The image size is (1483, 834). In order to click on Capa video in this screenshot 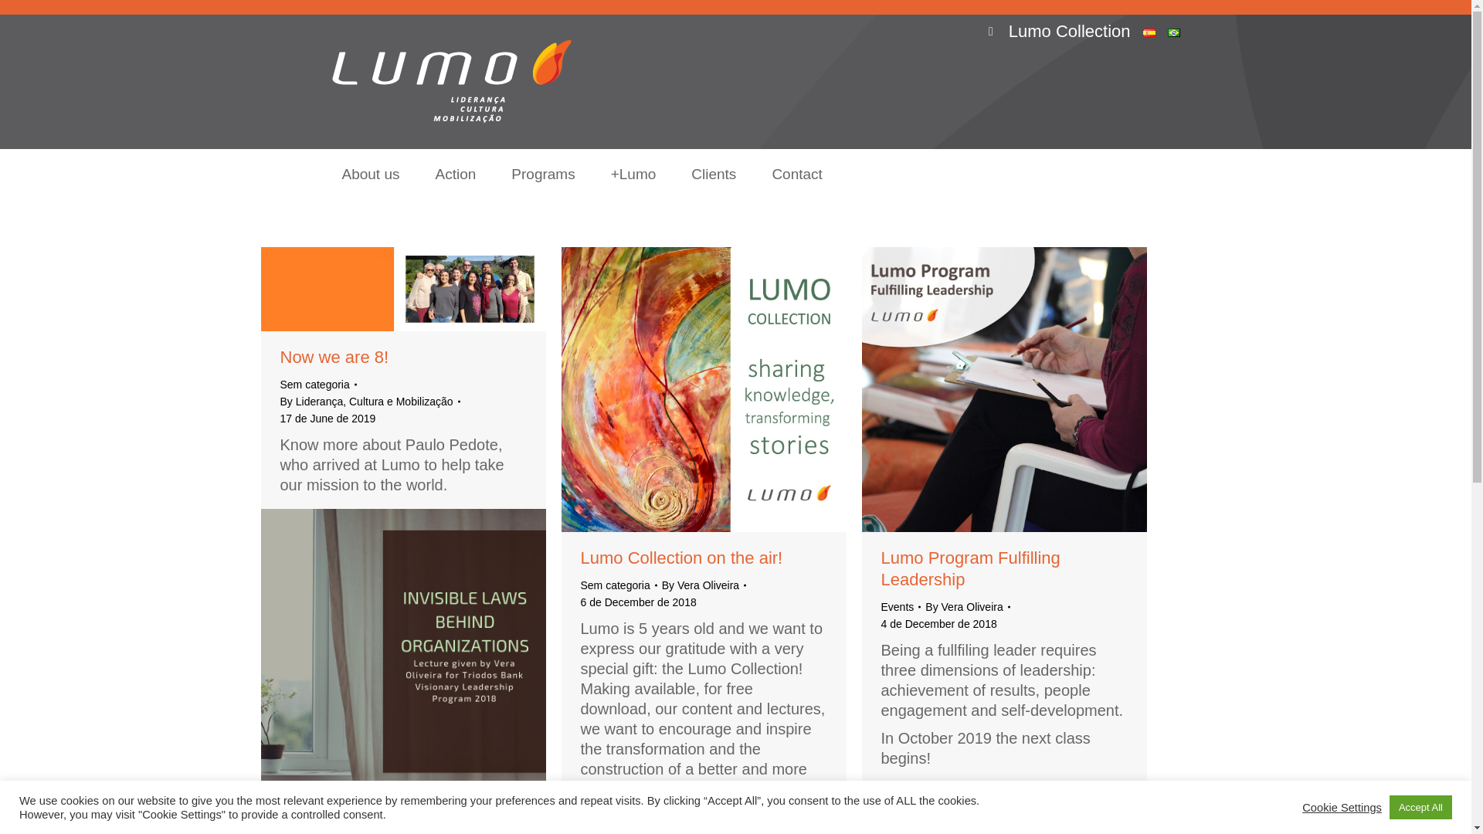, I will do `click(403, 651)`.